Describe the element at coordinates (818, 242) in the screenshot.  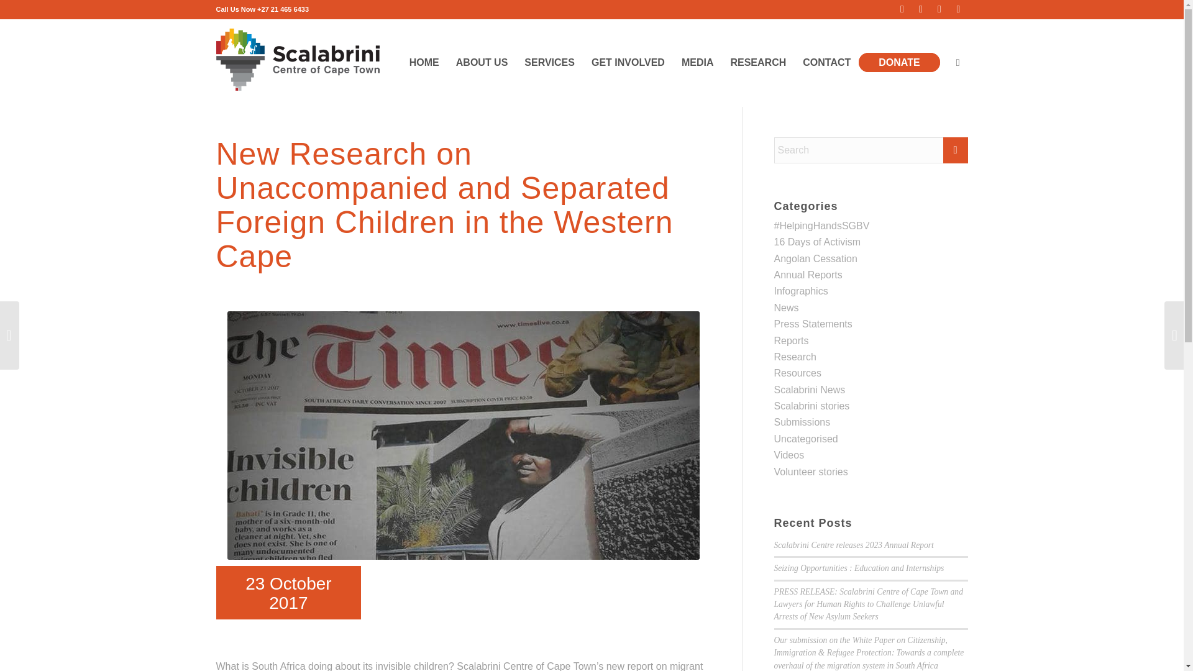
I see `16 Days of Activism` at that location.